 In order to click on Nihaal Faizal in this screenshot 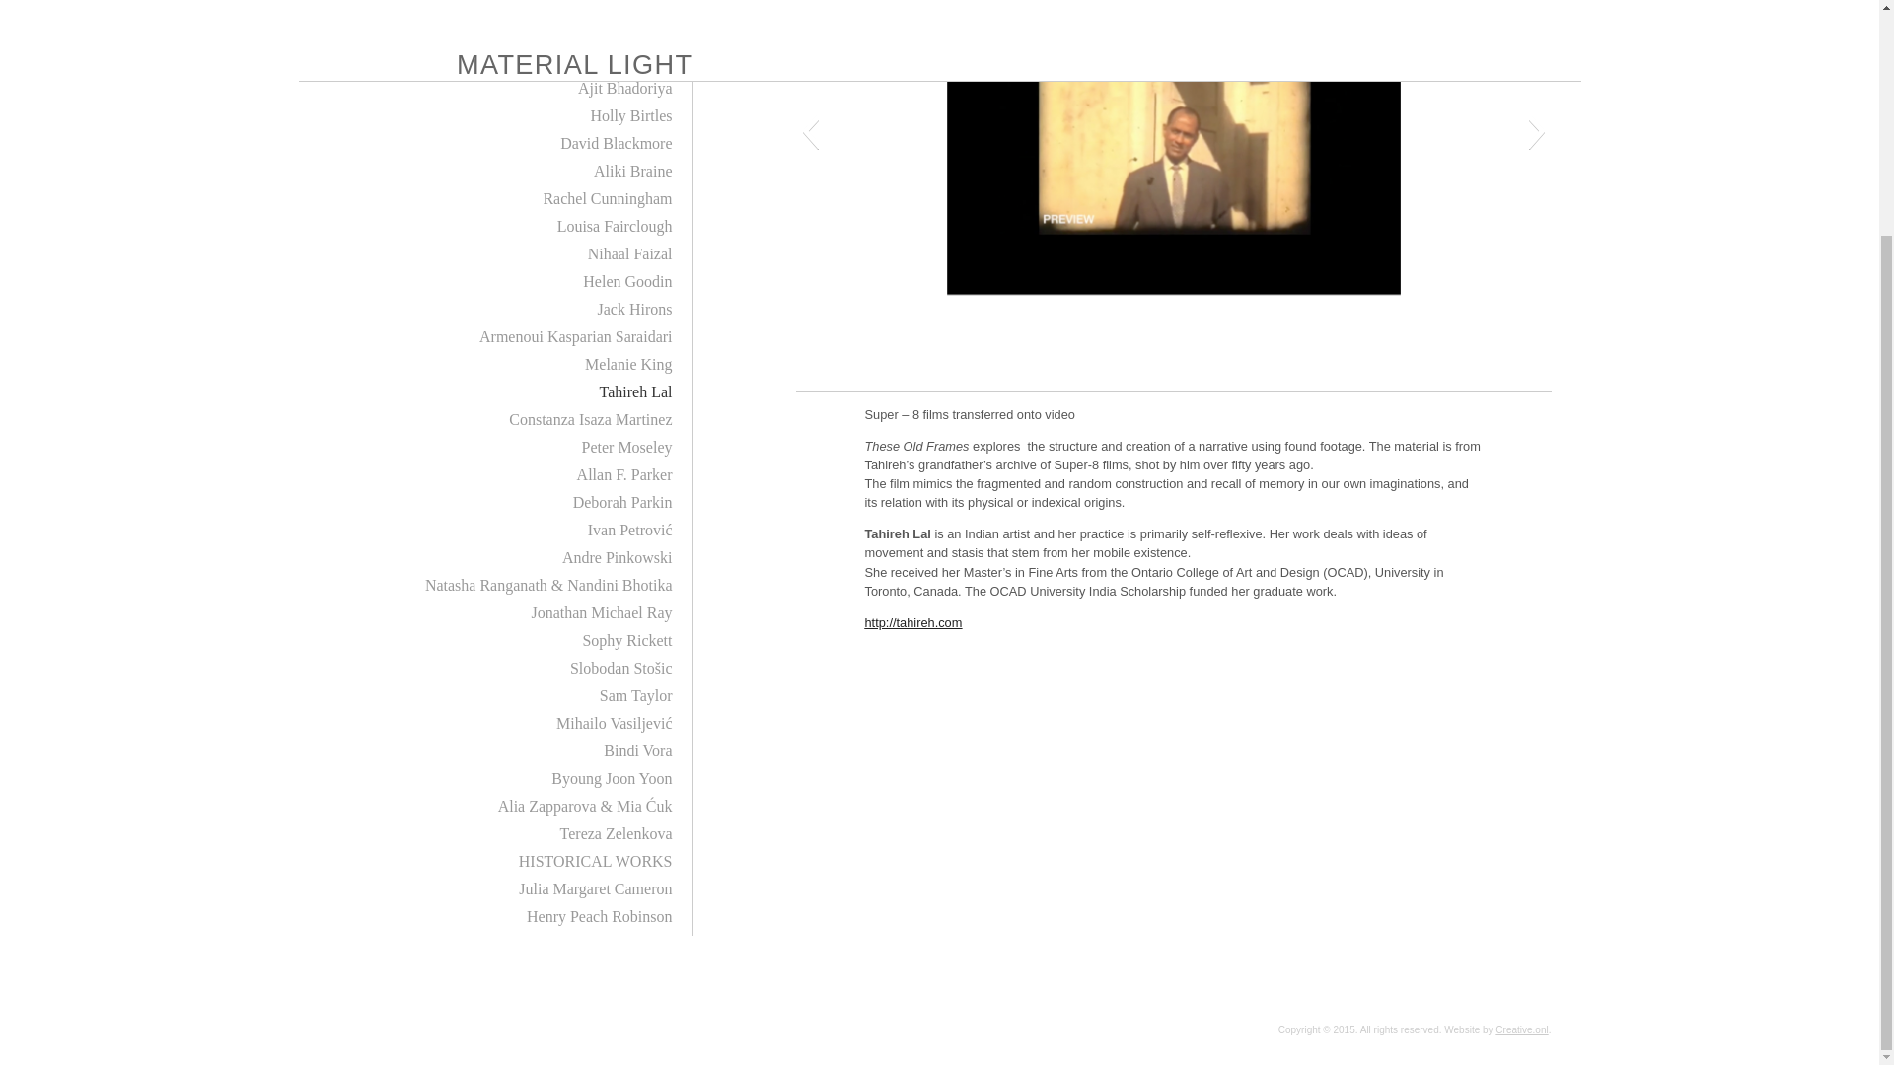, I will do `click(629, 253)`.